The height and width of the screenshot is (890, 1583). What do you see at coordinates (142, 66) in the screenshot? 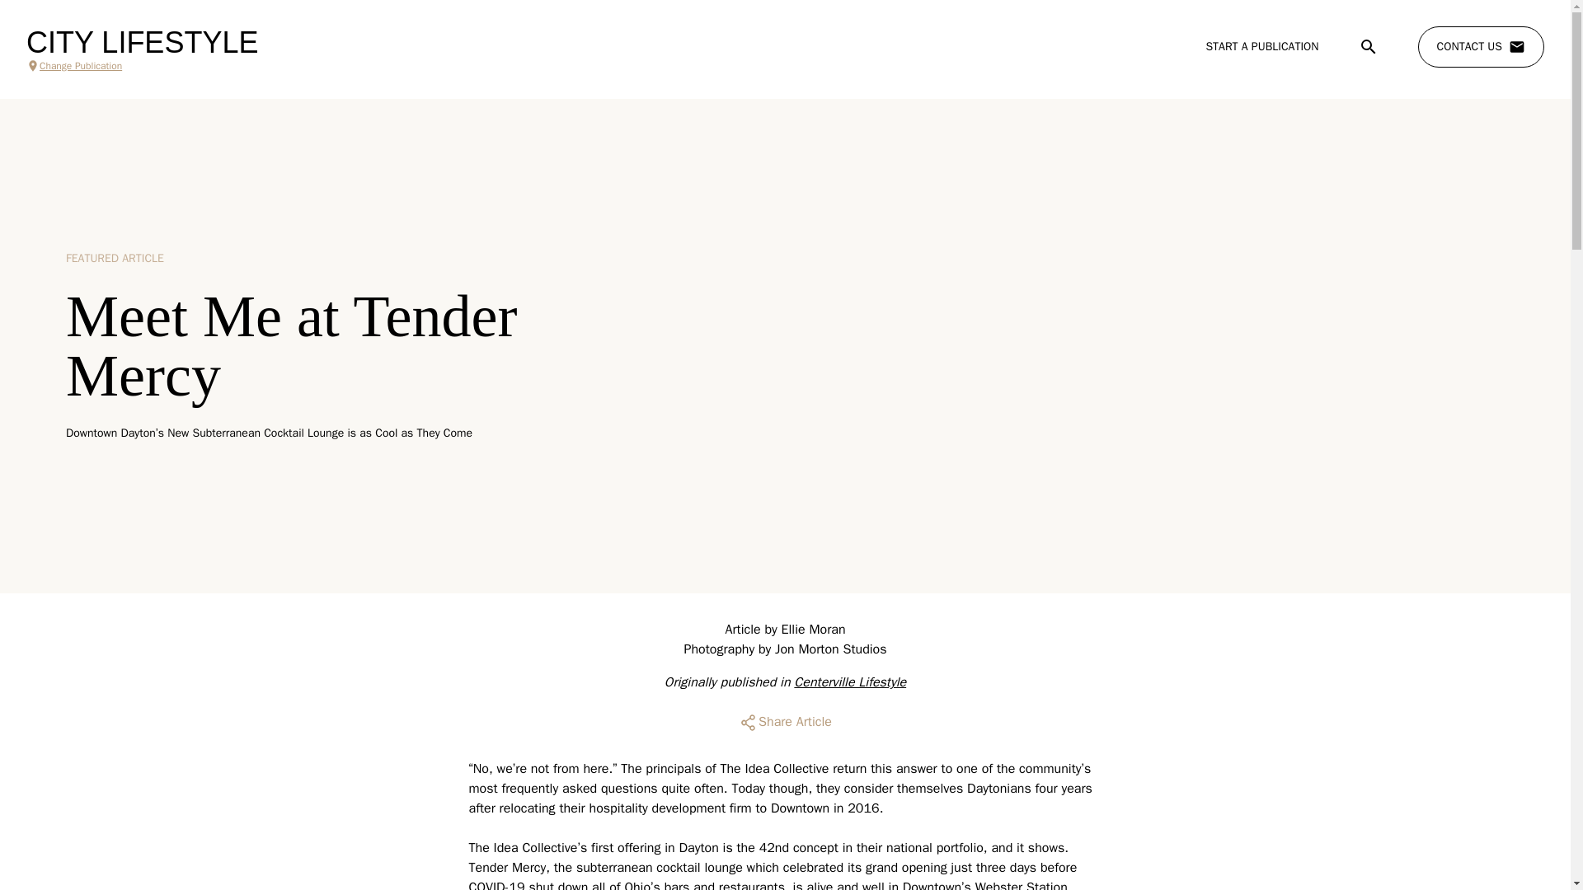
I see `Change Publication` at bounding box center [142, 66].